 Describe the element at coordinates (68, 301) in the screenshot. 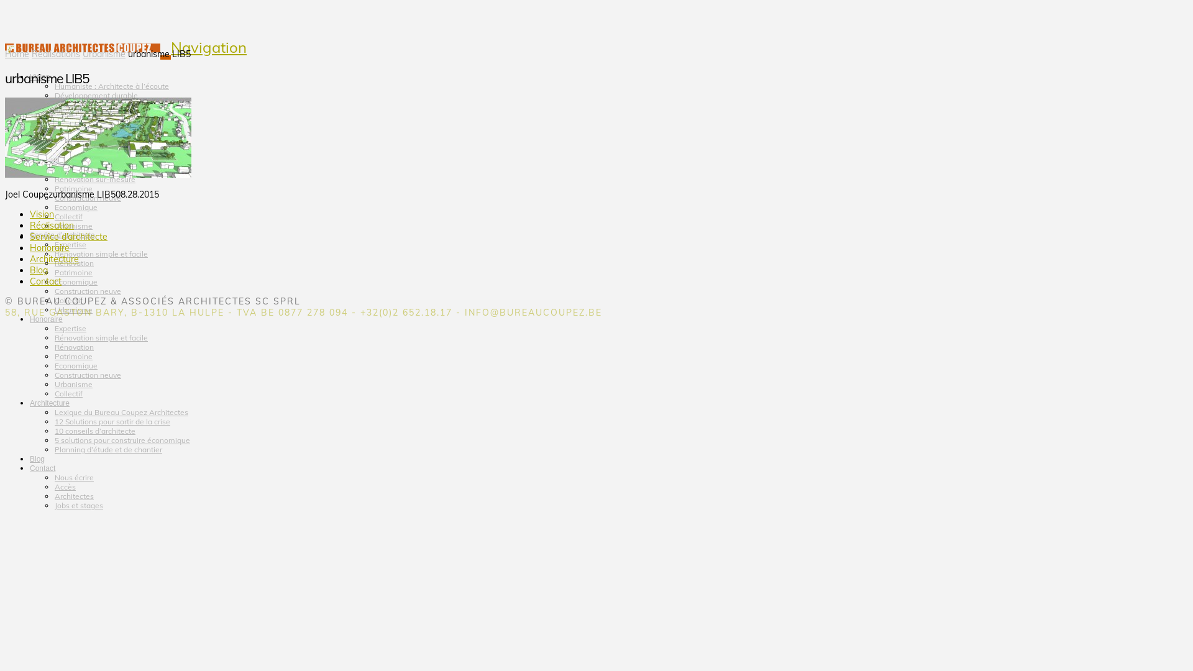

I see `Collectif` at that location.